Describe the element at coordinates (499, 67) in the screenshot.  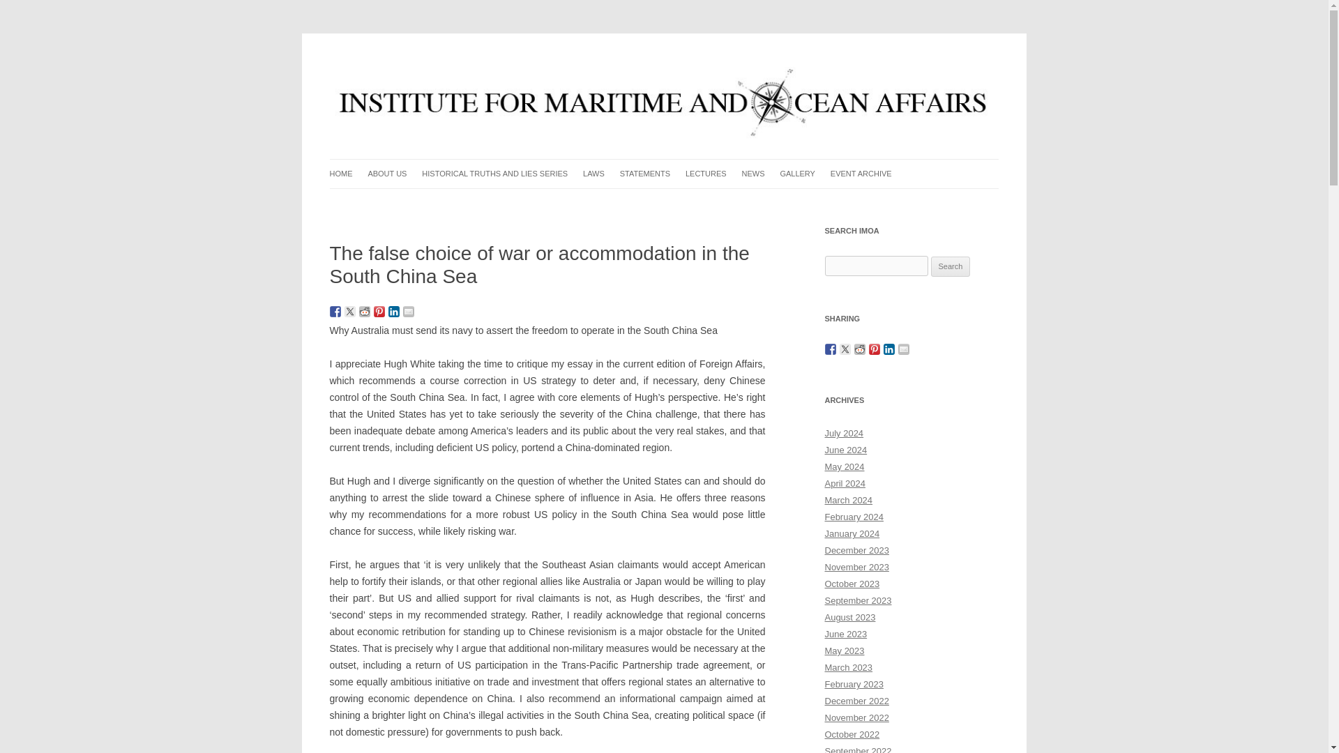
I see `Institute for Maritime and Ocean Affairs` at that location.